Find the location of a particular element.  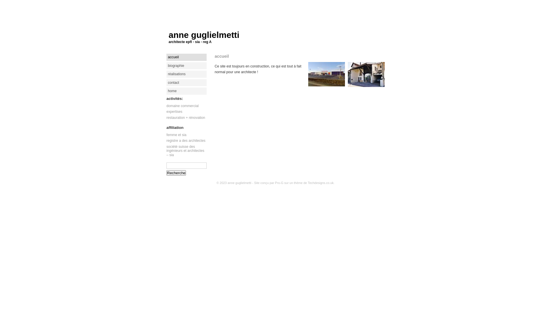

anne guglielmetti is located at coordinates (204, 35).